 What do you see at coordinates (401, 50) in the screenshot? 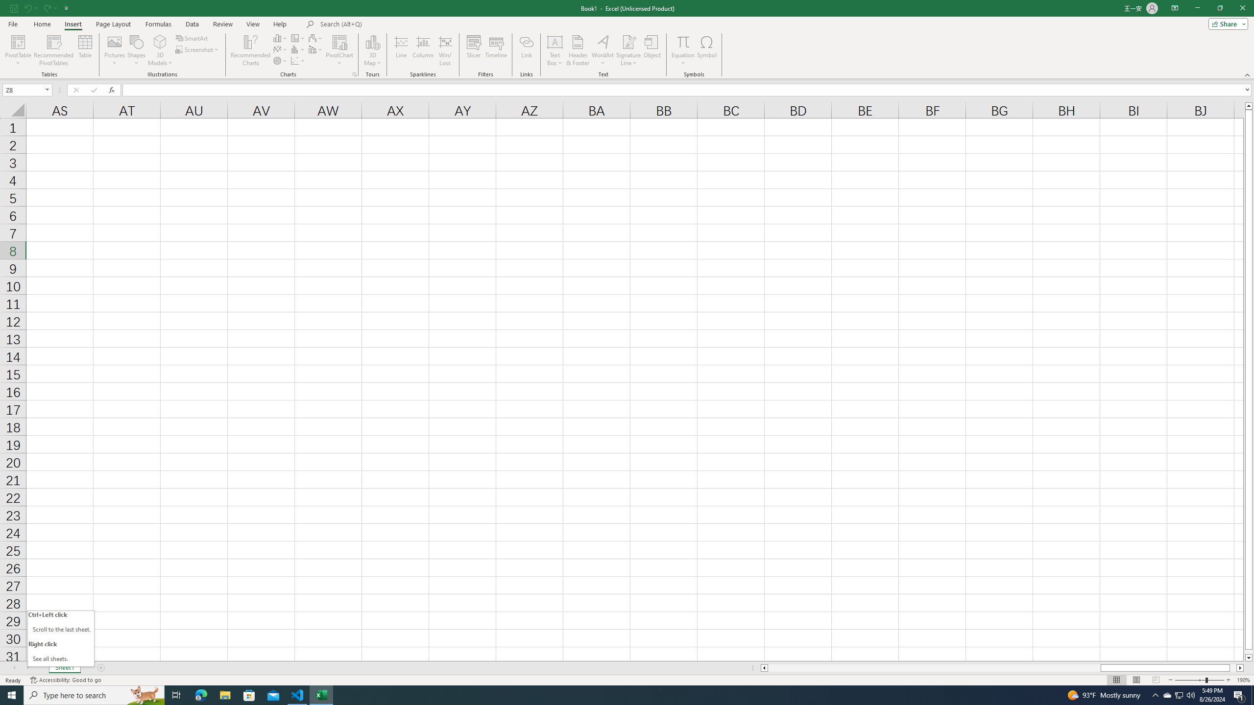
I see `Line` at bounding box center [401, 50].